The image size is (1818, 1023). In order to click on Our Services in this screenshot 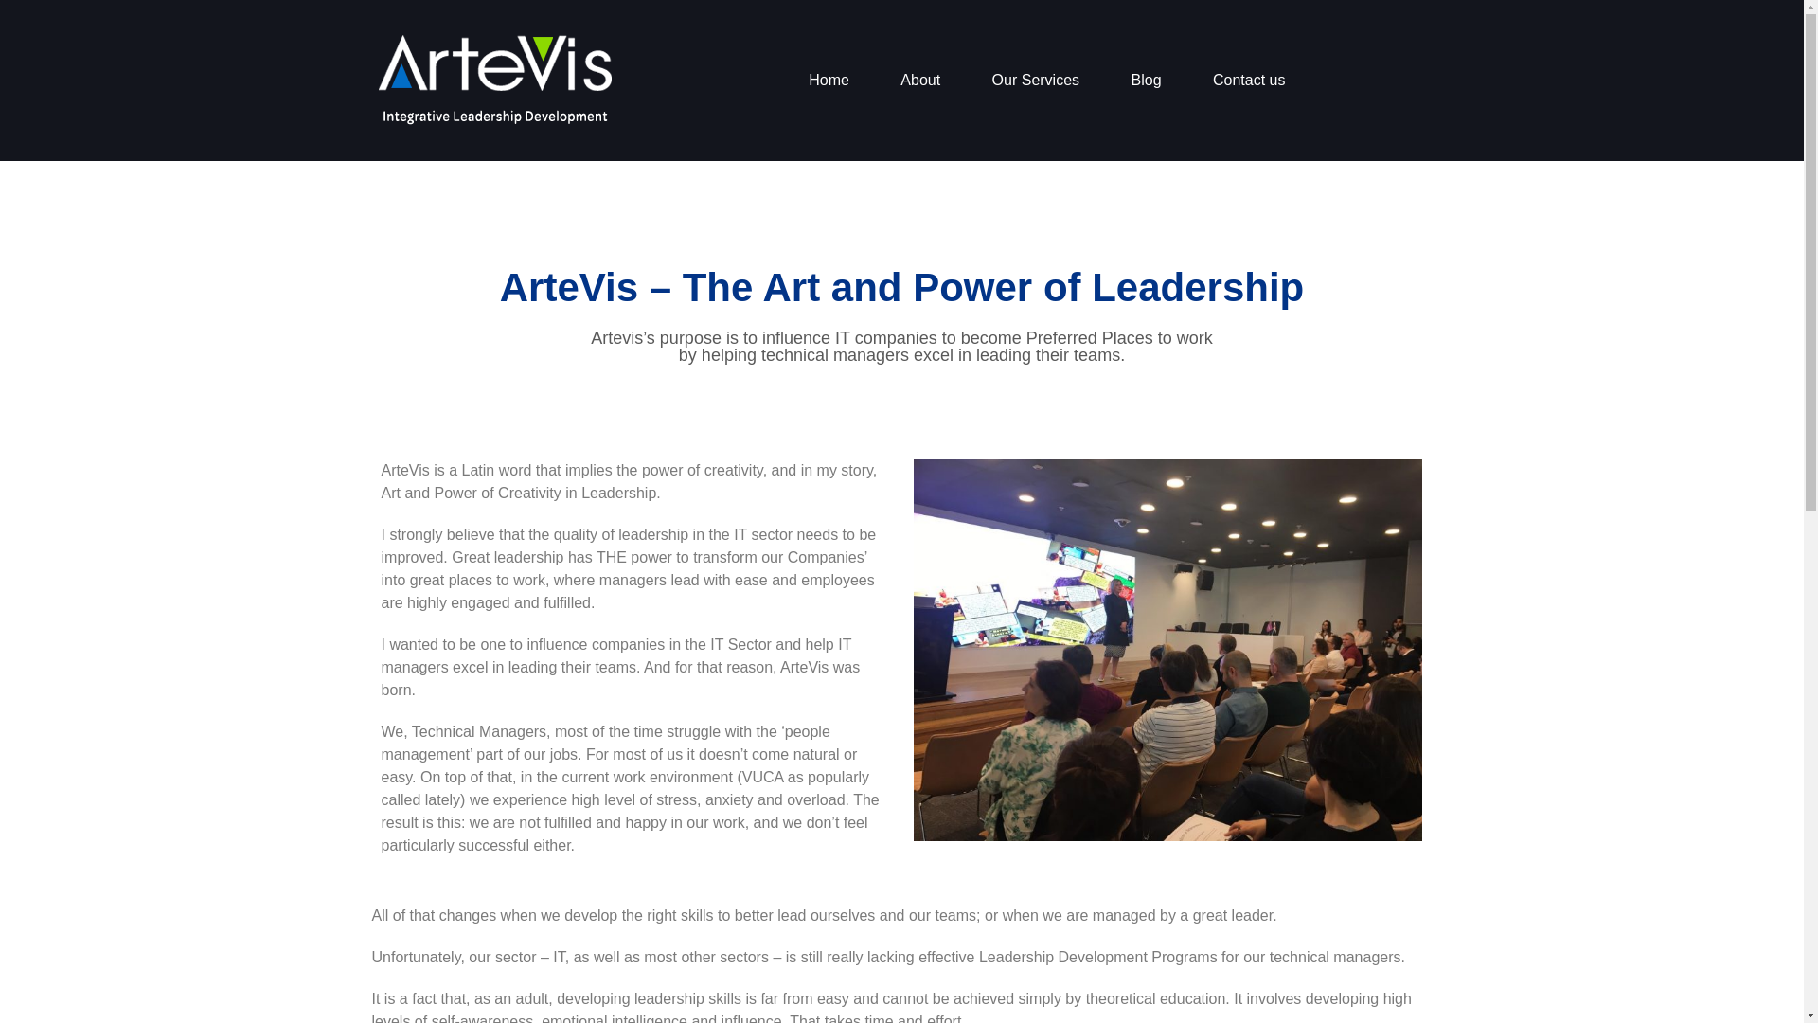, I will do `click(1036, 81)`.